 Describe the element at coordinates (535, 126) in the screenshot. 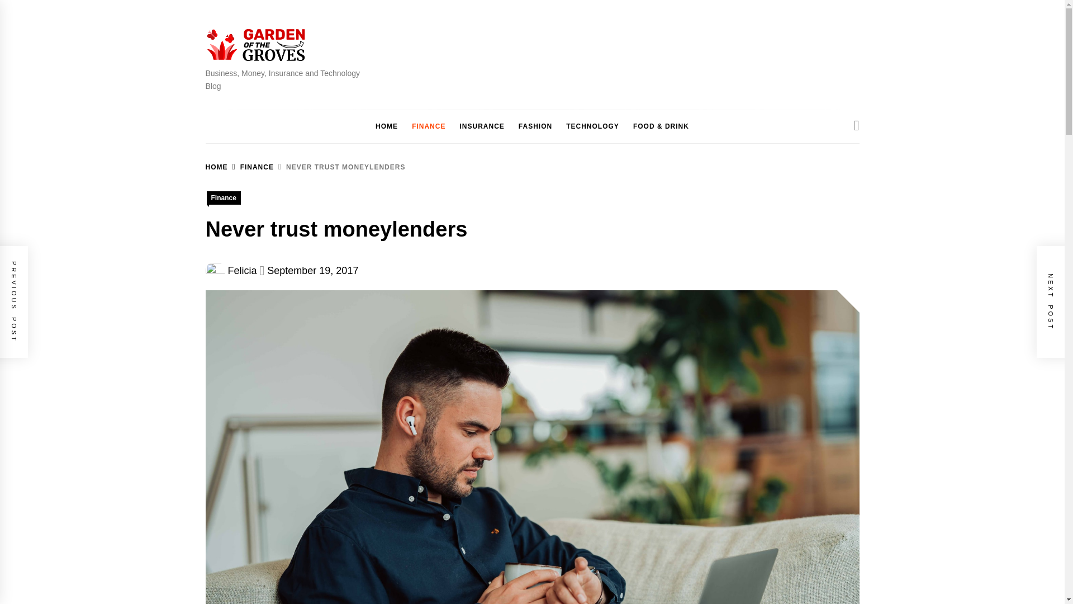

I see `FASHION` at that location.